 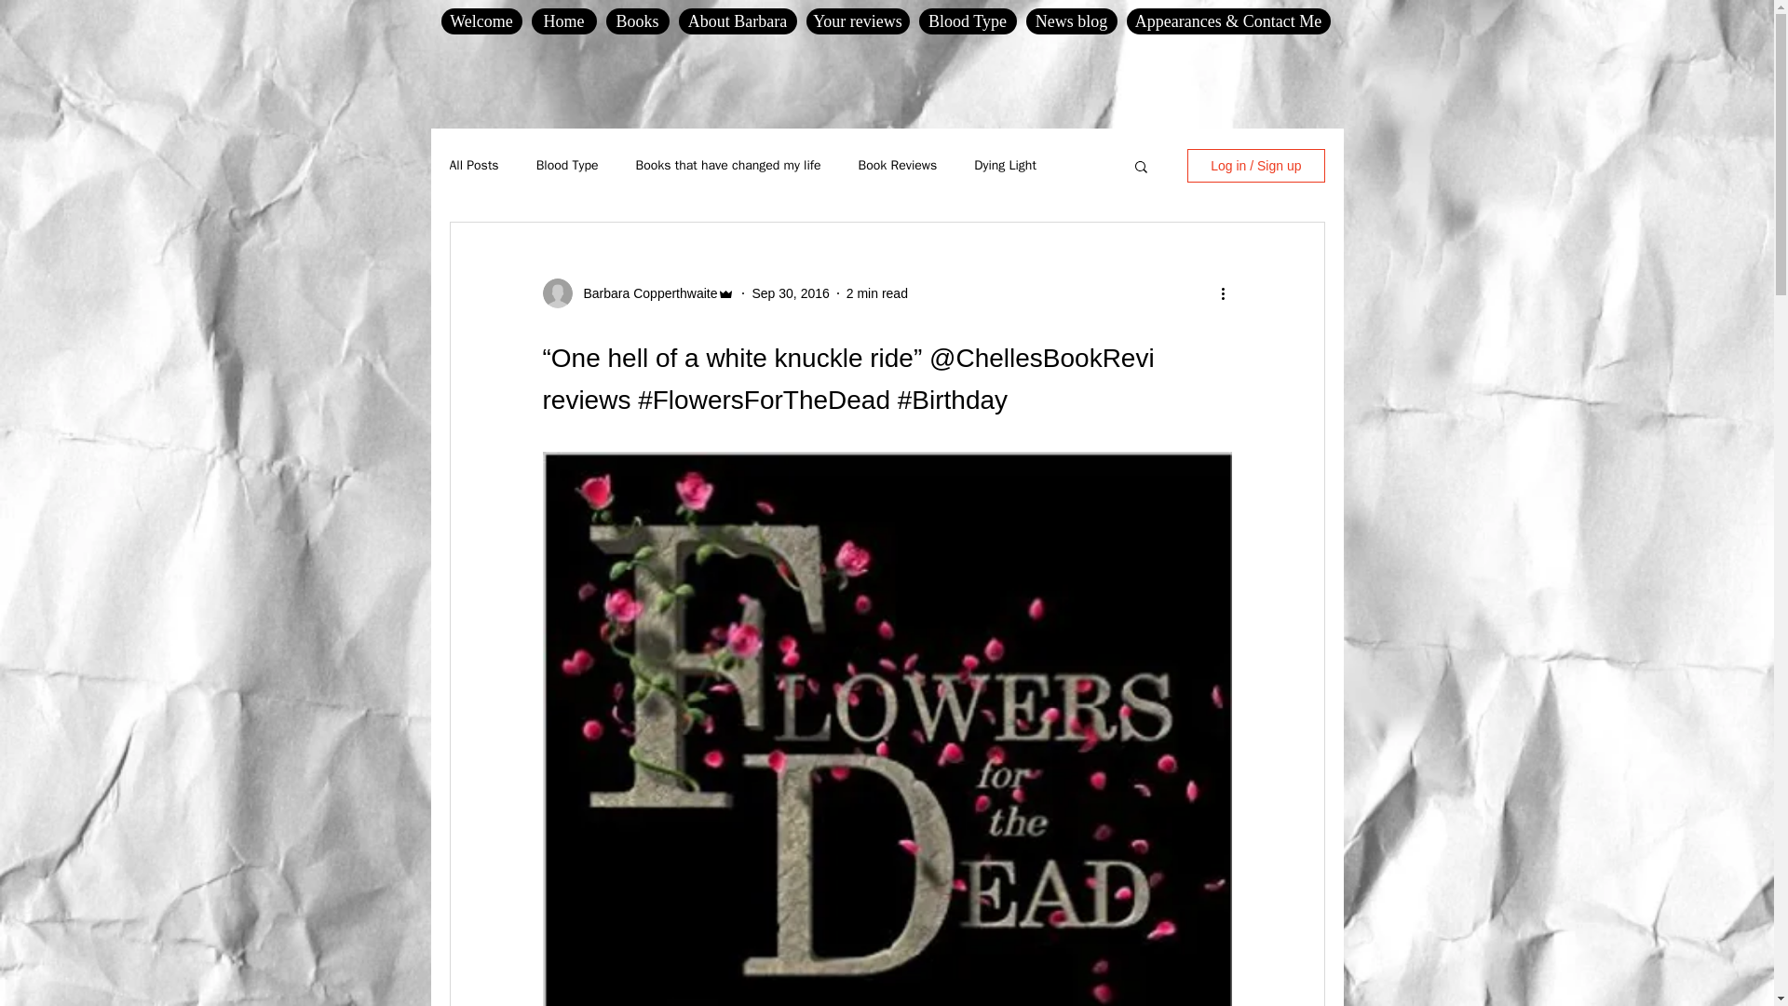 I want to click on About Barbara, so click(x=736, y=20).